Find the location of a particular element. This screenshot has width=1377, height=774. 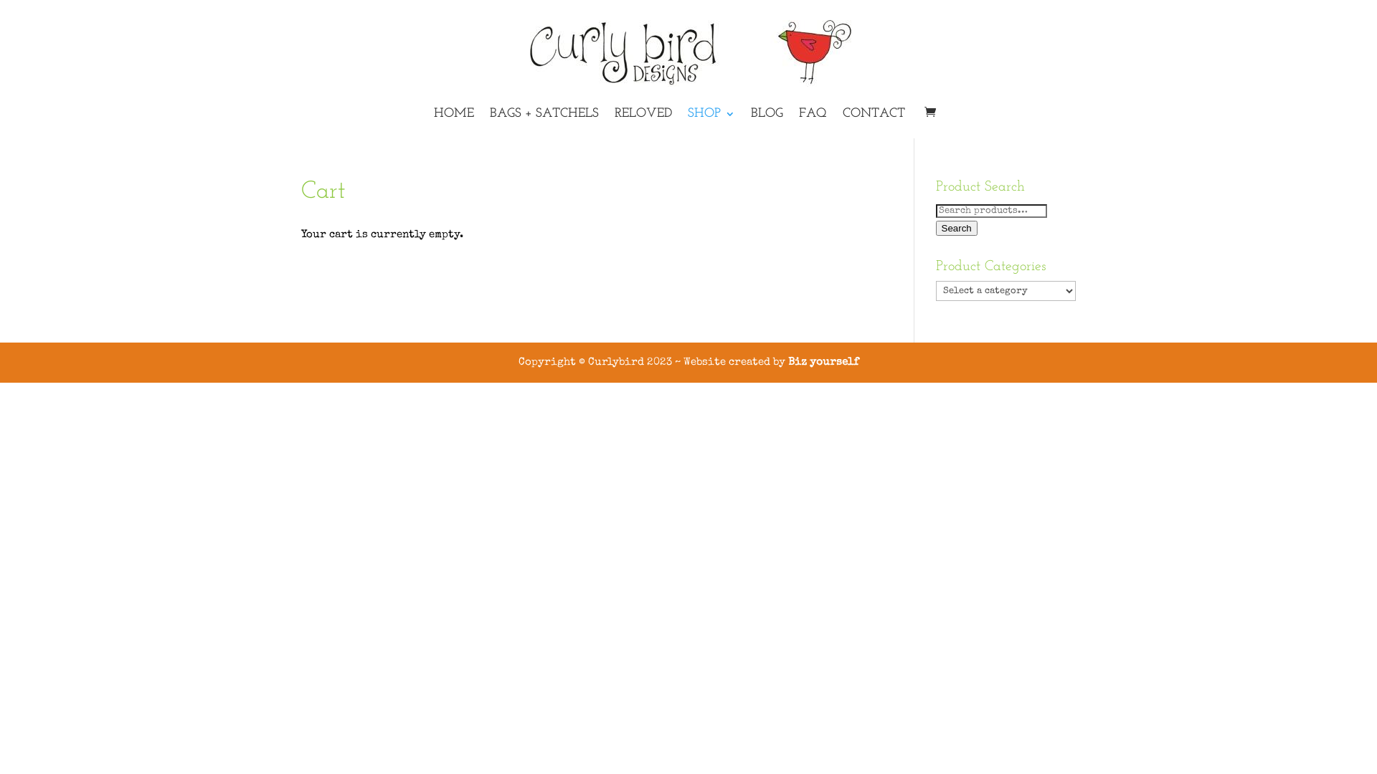

FAQ is located at coordinates (813, 123).